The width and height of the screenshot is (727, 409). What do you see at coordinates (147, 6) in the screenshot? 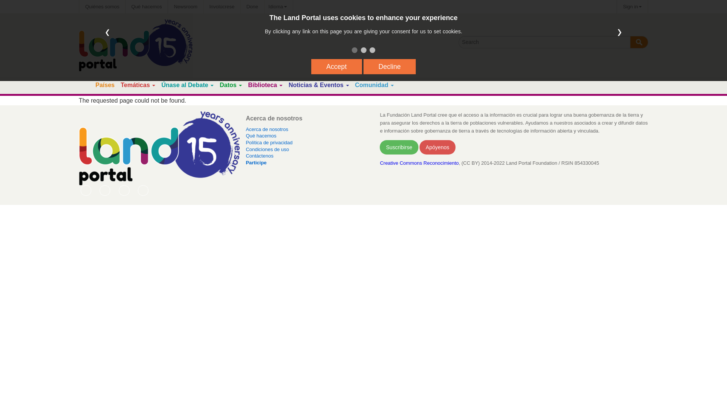
I see `Lo que hacemos` at bounding box center [147, 6].